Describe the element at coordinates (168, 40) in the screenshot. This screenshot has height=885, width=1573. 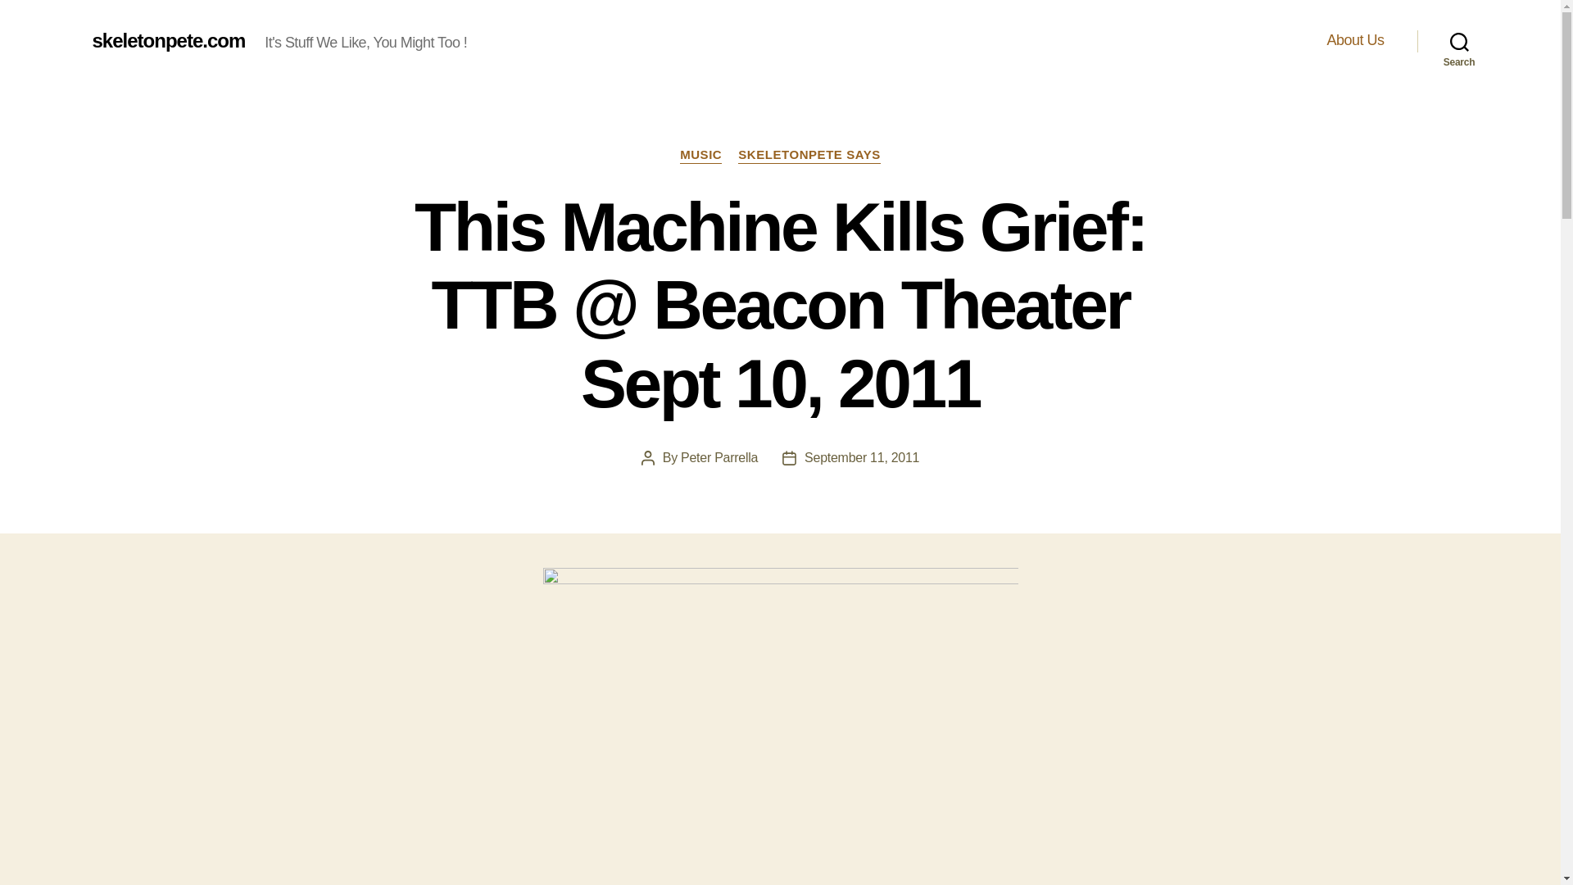
I see `skeletonpete.com` at that location.